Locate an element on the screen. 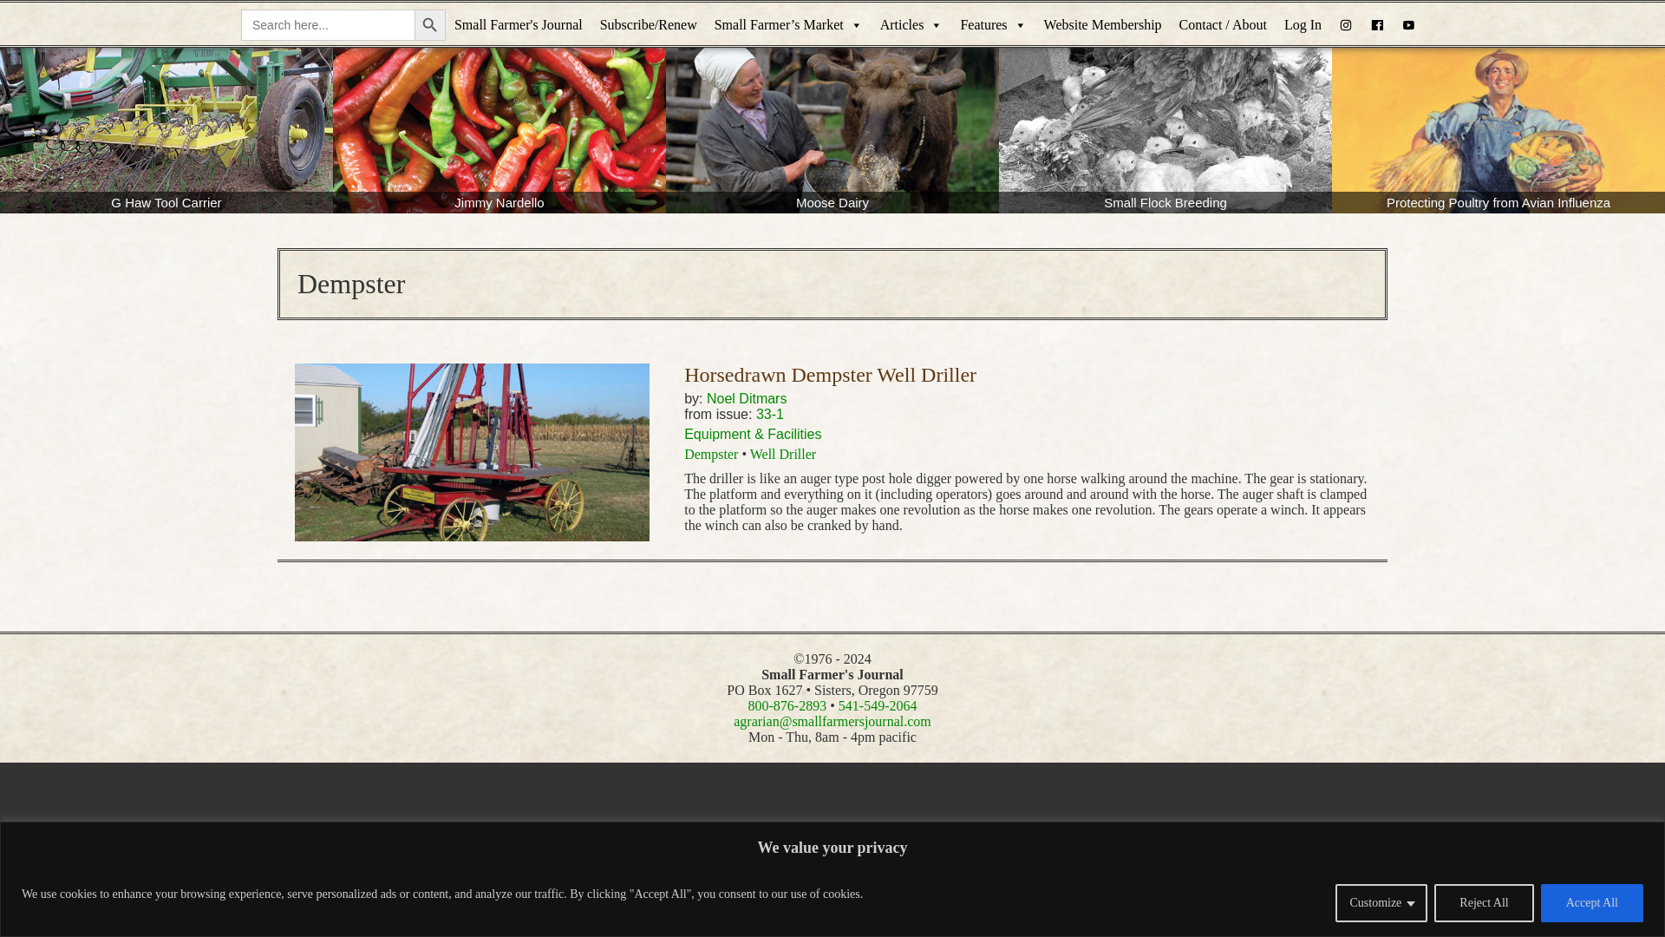  Features is located at coordinates (992, 25).